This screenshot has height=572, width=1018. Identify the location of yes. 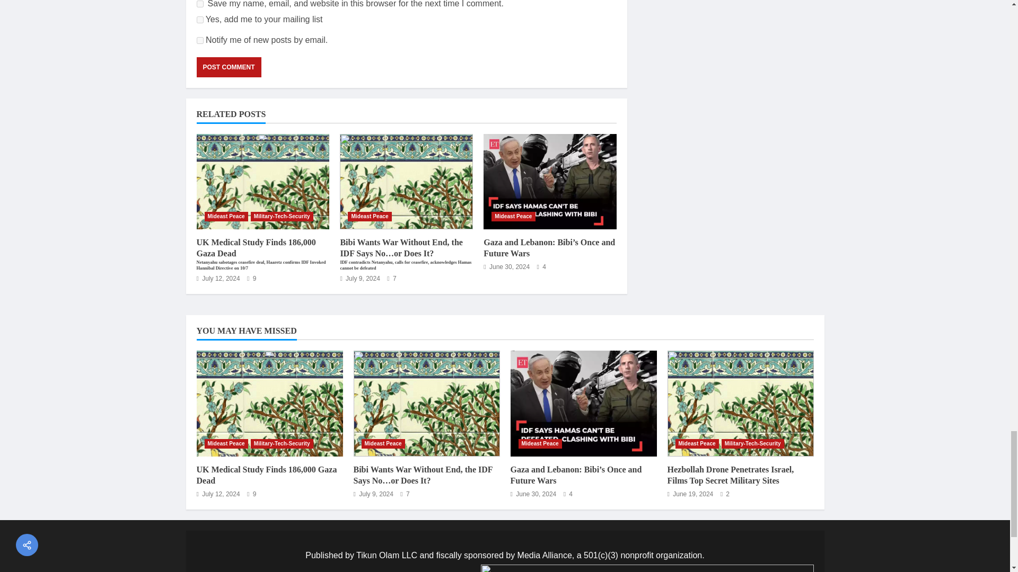
(199, 4).